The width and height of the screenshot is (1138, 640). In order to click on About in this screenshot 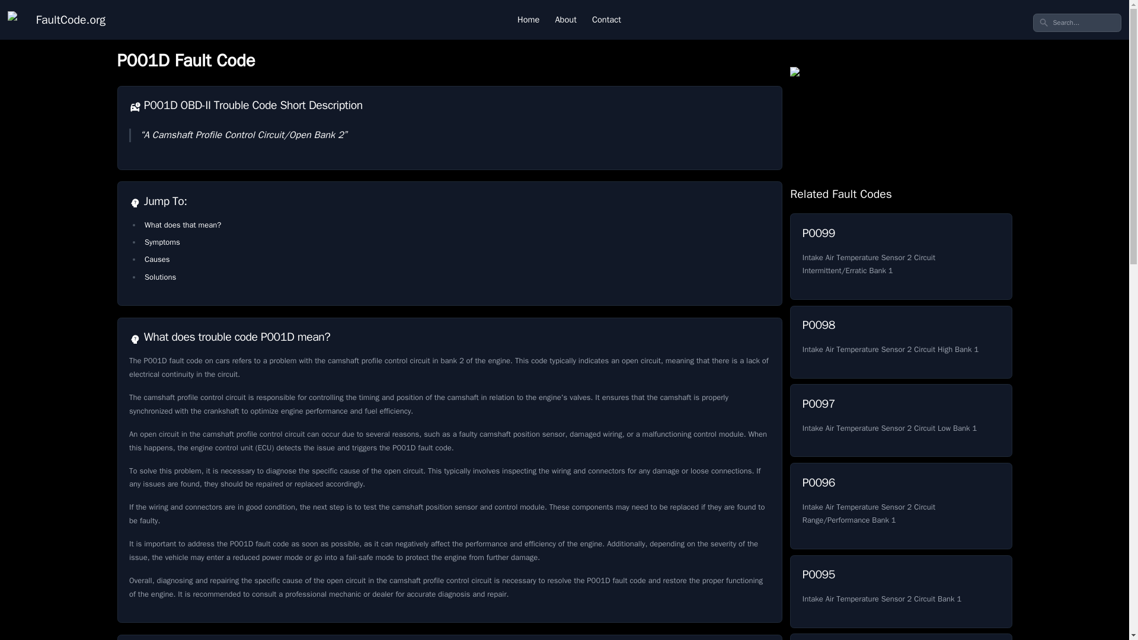, I will do `click(57, 20)`.